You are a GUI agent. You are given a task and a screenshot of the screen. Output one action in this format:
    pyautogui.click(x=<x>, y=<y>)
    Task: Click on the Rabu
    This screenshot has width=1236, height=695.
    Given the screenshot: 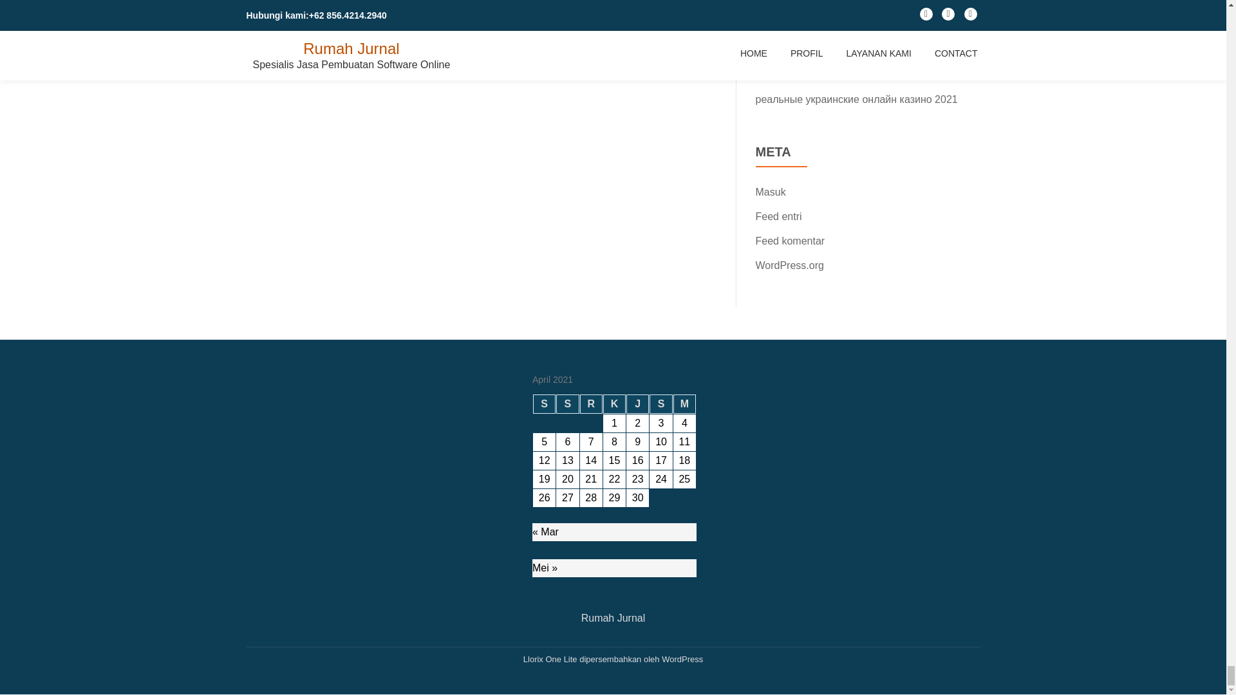 What is the action you would take?
    pyautogui.click(x=591, y=404)
    